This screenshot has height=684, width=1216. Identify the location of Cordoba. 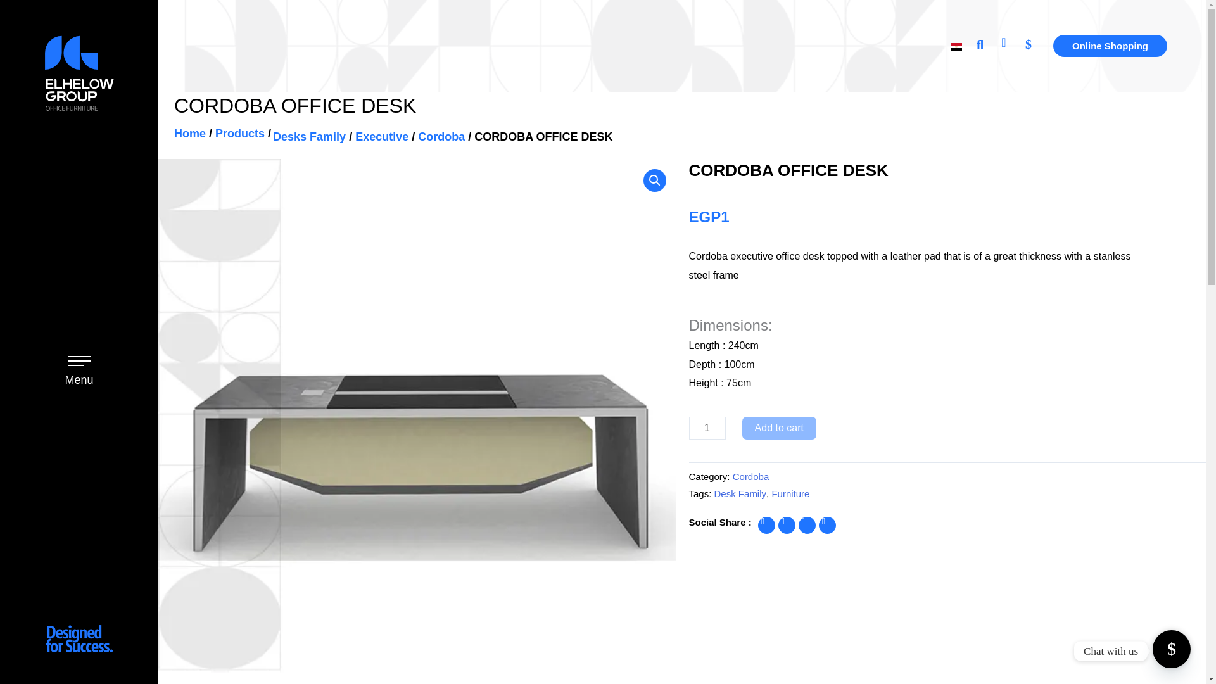
(441, 137).